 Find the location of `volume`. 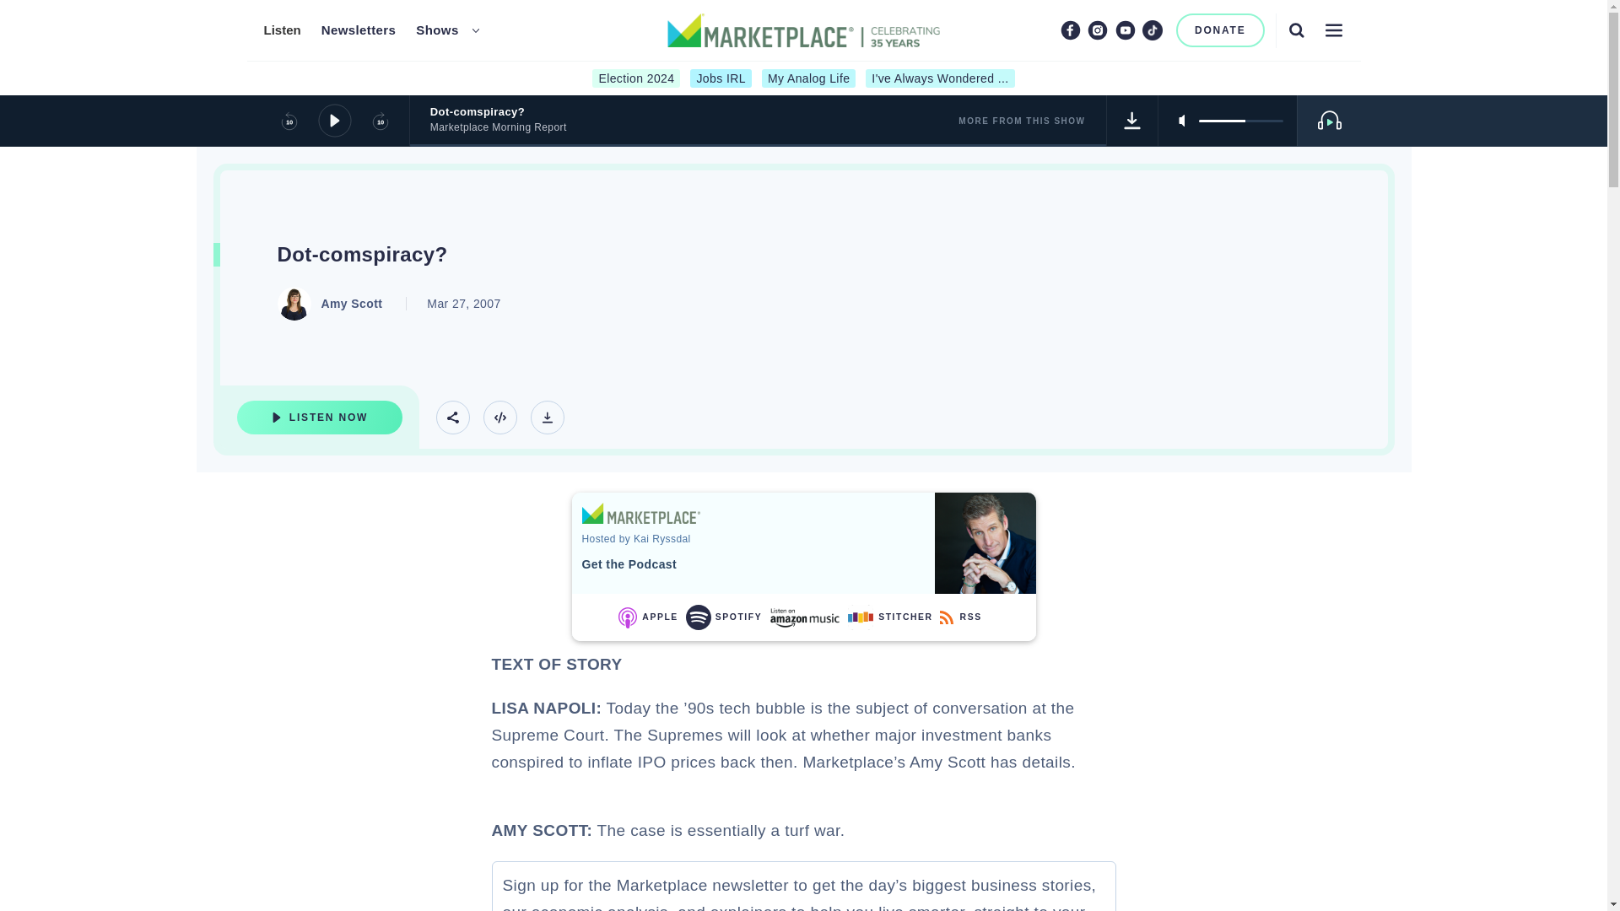

volume is located at coordinates (1240, 120).